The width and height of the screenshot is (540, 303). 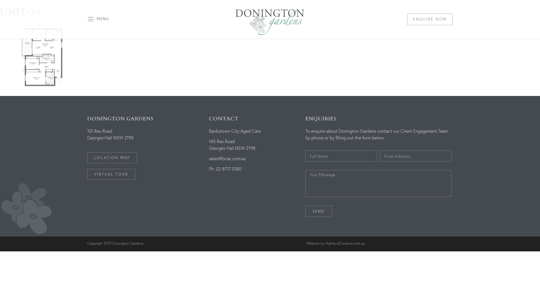 What do you see at coordinates (103, 19) in the screenshot?
I see `MENU` at bounding box center [103, 19].